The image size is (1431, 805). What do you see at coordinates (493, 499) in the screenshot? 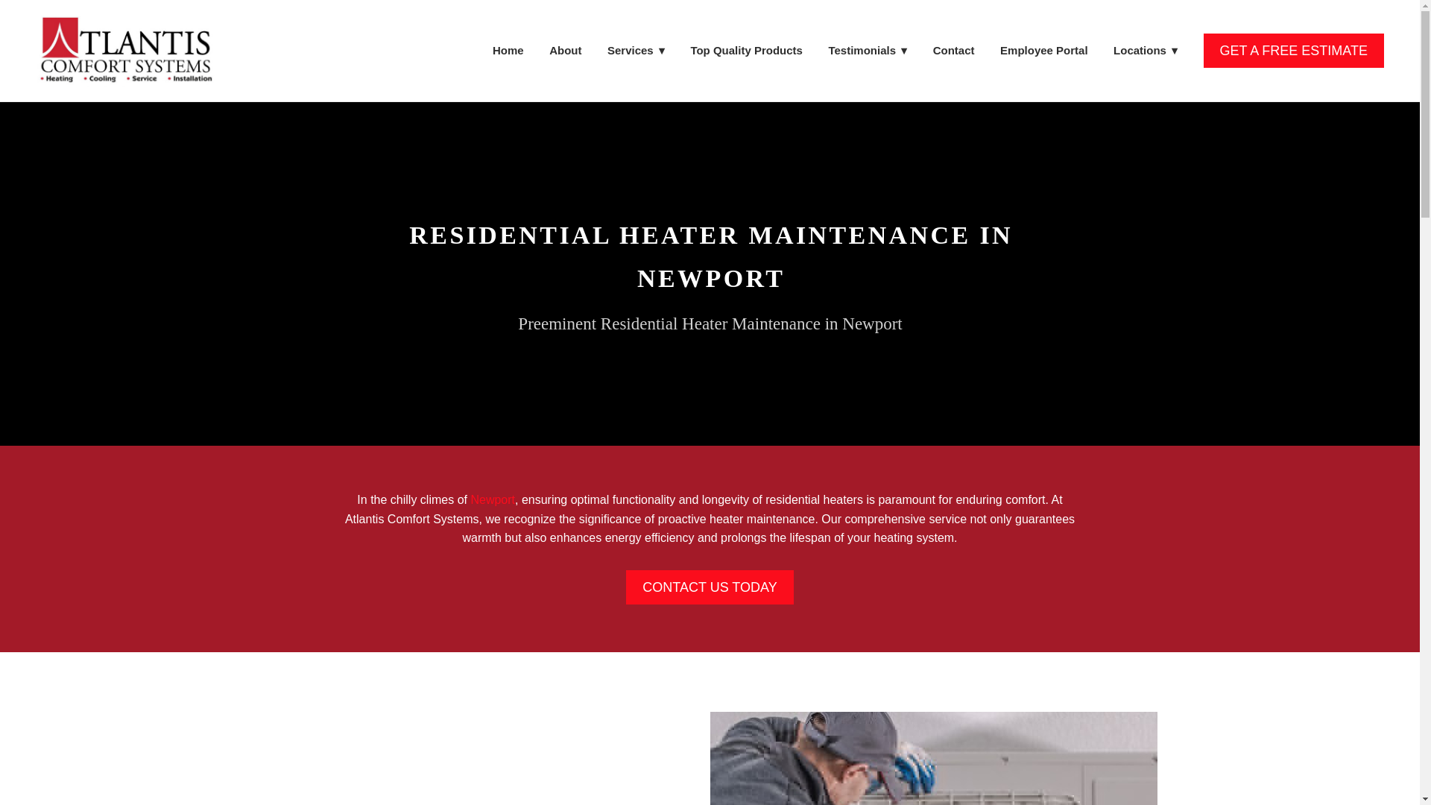
I see `Newport` at bounding box center [493, 499].